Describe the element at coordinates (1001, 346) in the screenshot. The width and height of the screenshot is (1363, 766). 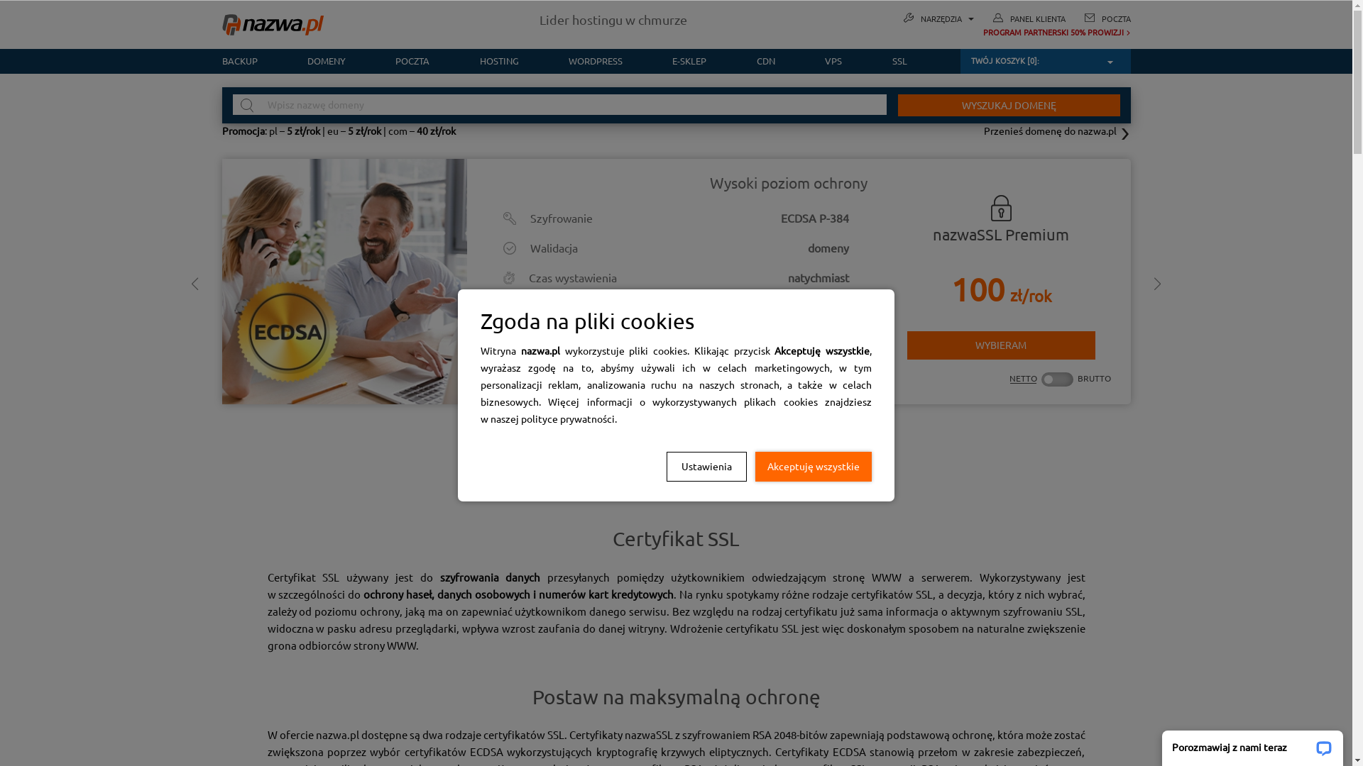
I see `WYBIERAM` at that location.